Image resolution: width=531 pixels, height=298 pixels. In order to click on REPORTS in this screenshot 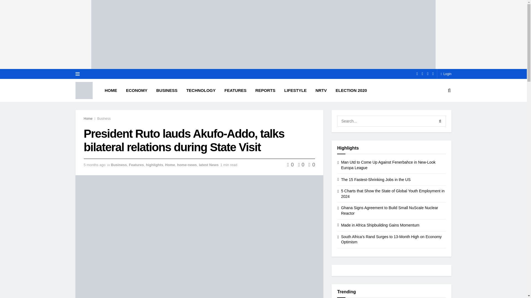, I will do `click(265, 90)`.